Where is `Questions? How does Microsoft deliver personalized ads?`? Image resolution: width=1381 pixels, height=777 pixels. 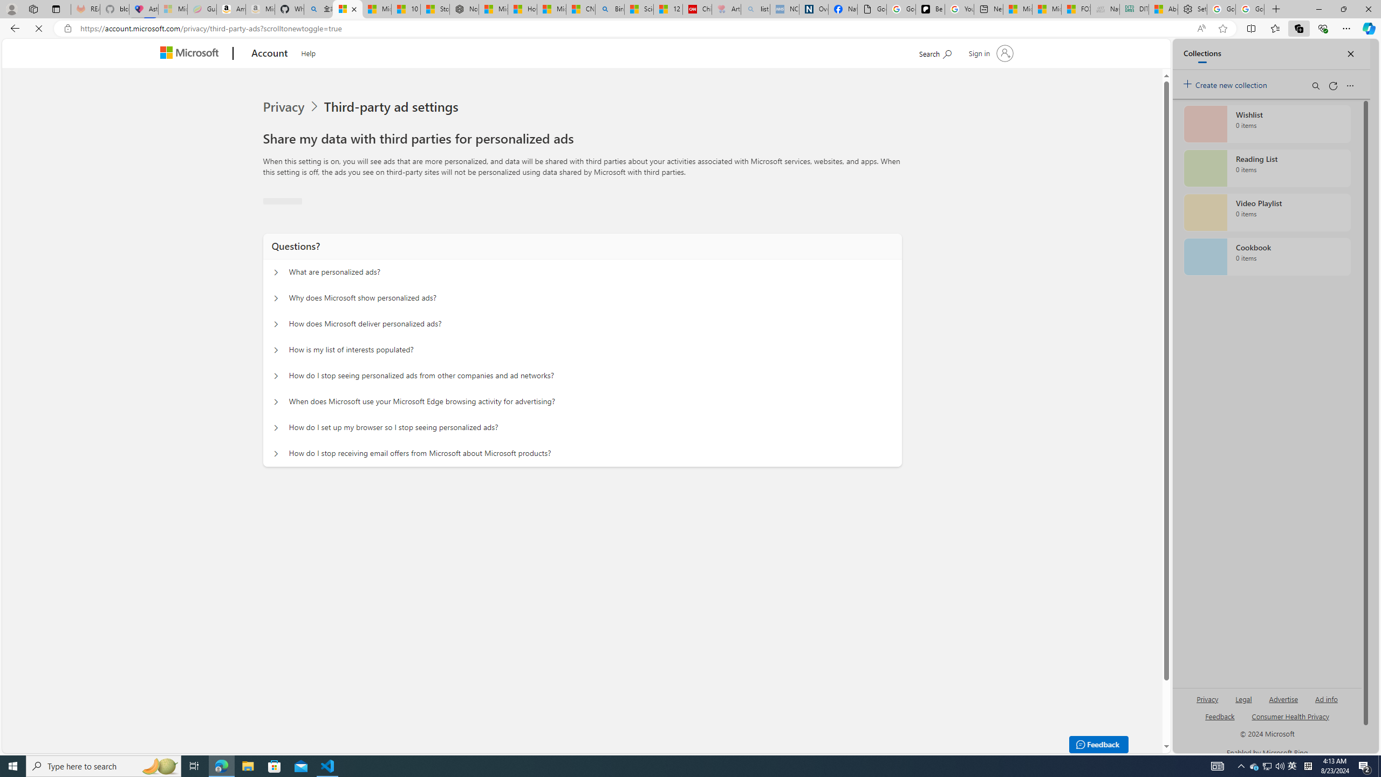
Questions? How does Microsoft deliver personalized ads? is located at coordinates (275, 474).